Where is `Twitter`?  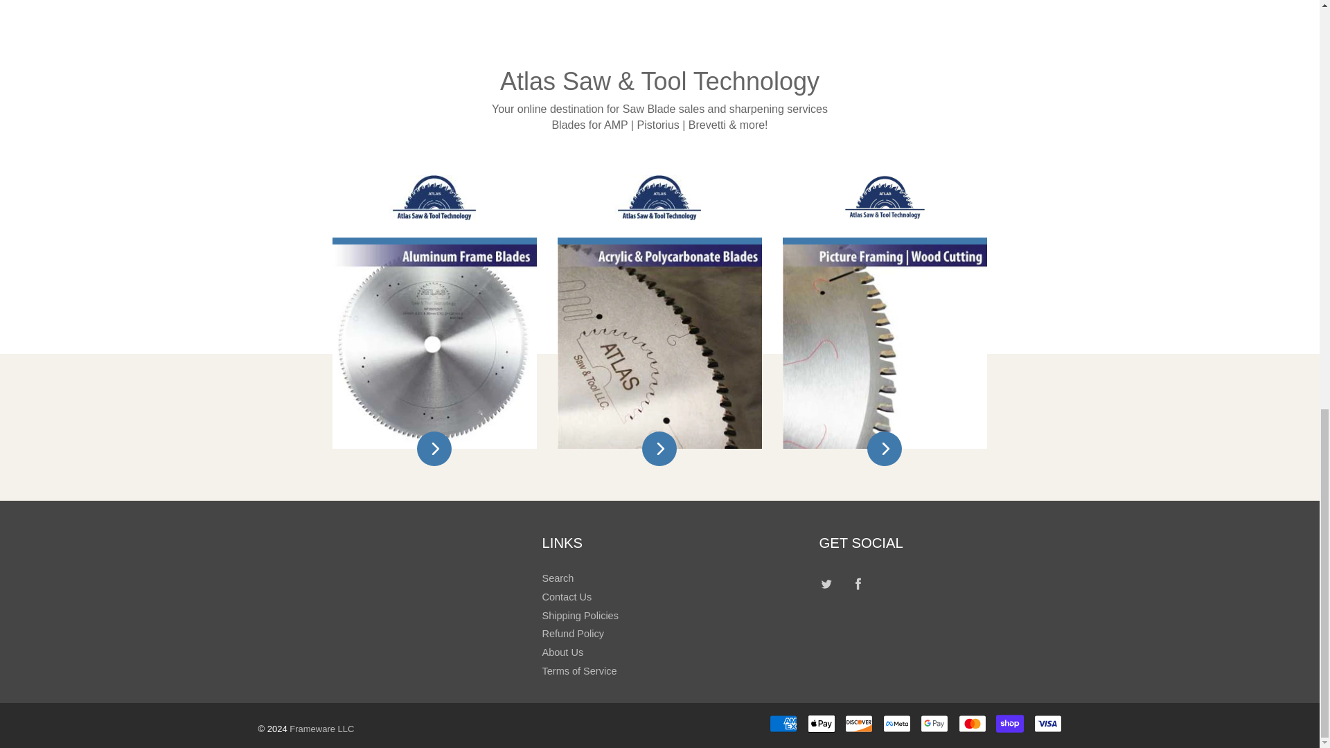
Twitter is located at coordinates (826, 583).